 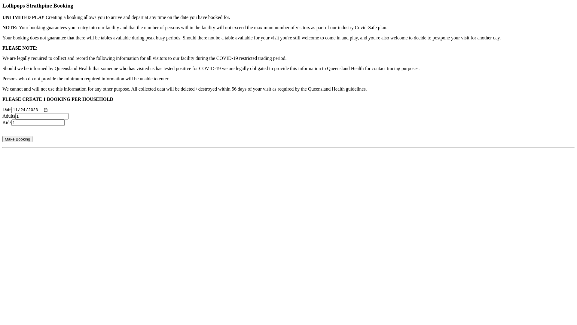 I want to click on Make Booking, so click(x=17, y=139).